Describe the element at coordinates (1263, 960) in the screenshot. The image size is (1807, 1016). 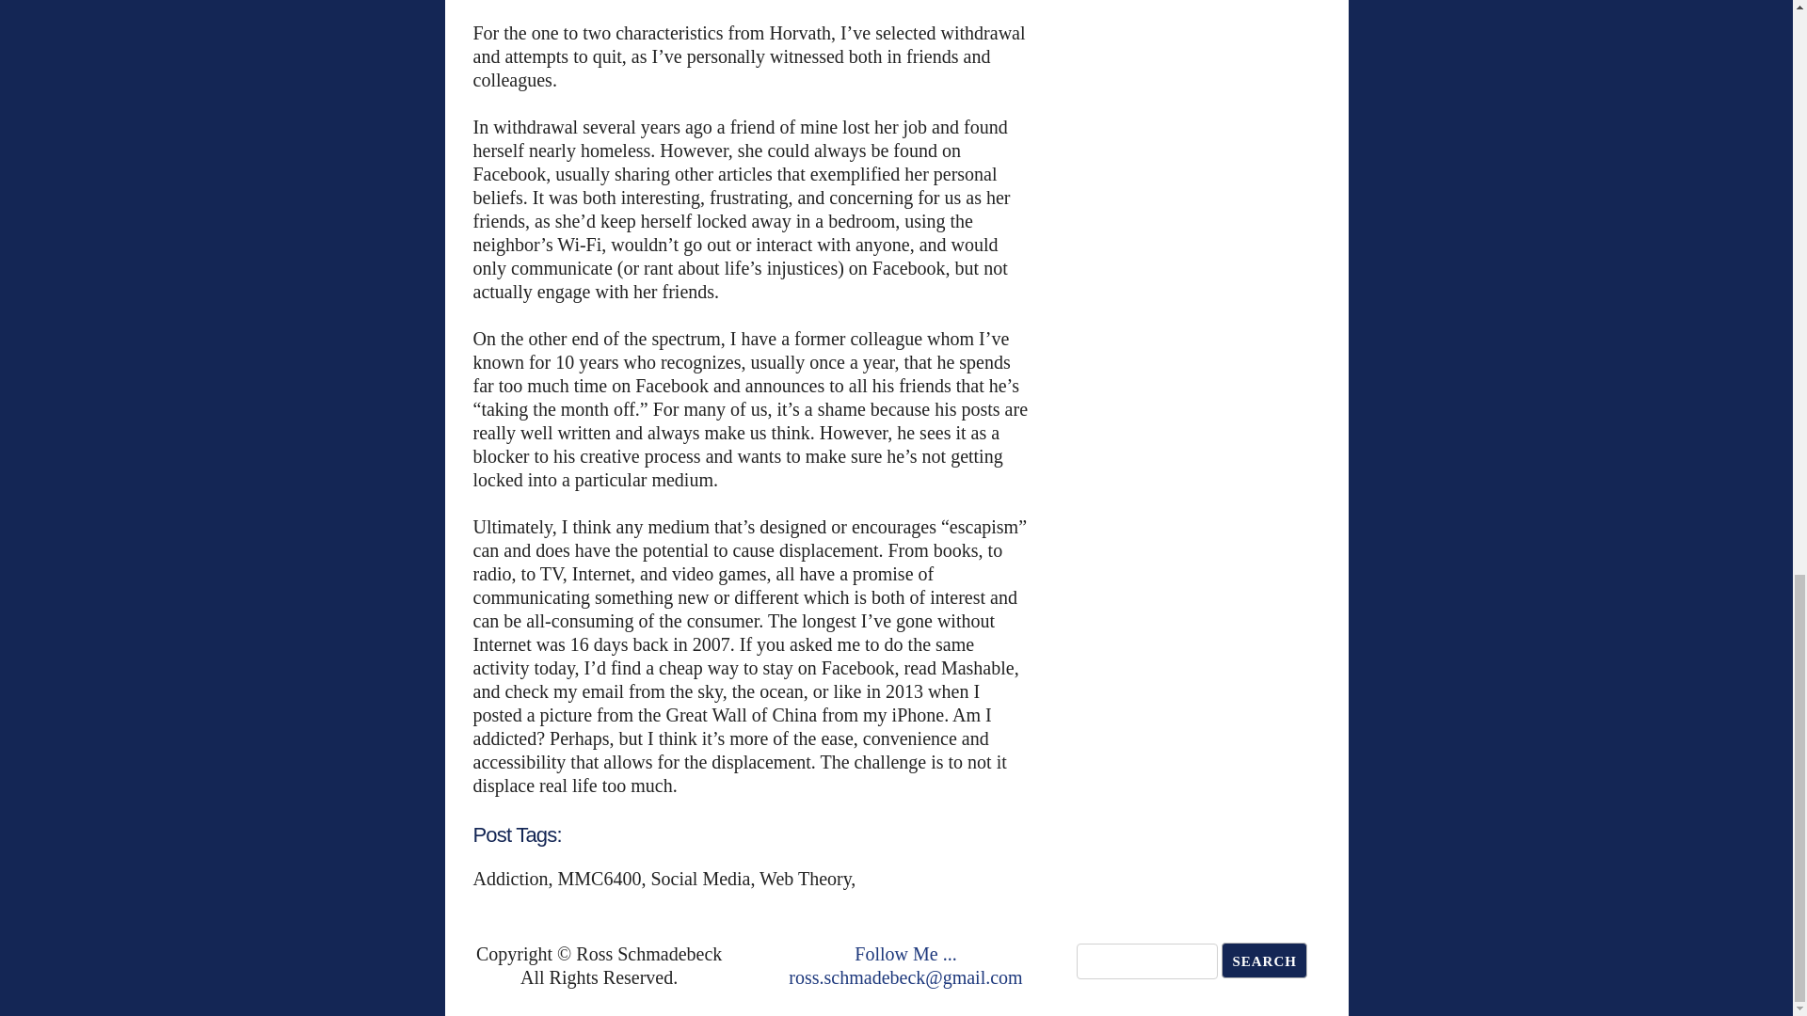
I see `Search` at that location.